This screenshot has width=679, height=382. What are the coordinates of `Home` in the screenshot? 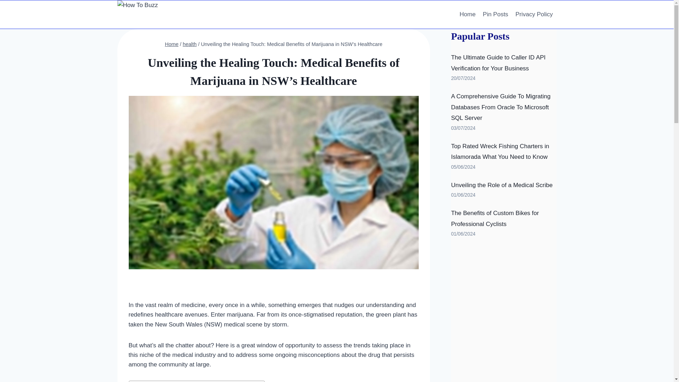 It's located at (172, 44).